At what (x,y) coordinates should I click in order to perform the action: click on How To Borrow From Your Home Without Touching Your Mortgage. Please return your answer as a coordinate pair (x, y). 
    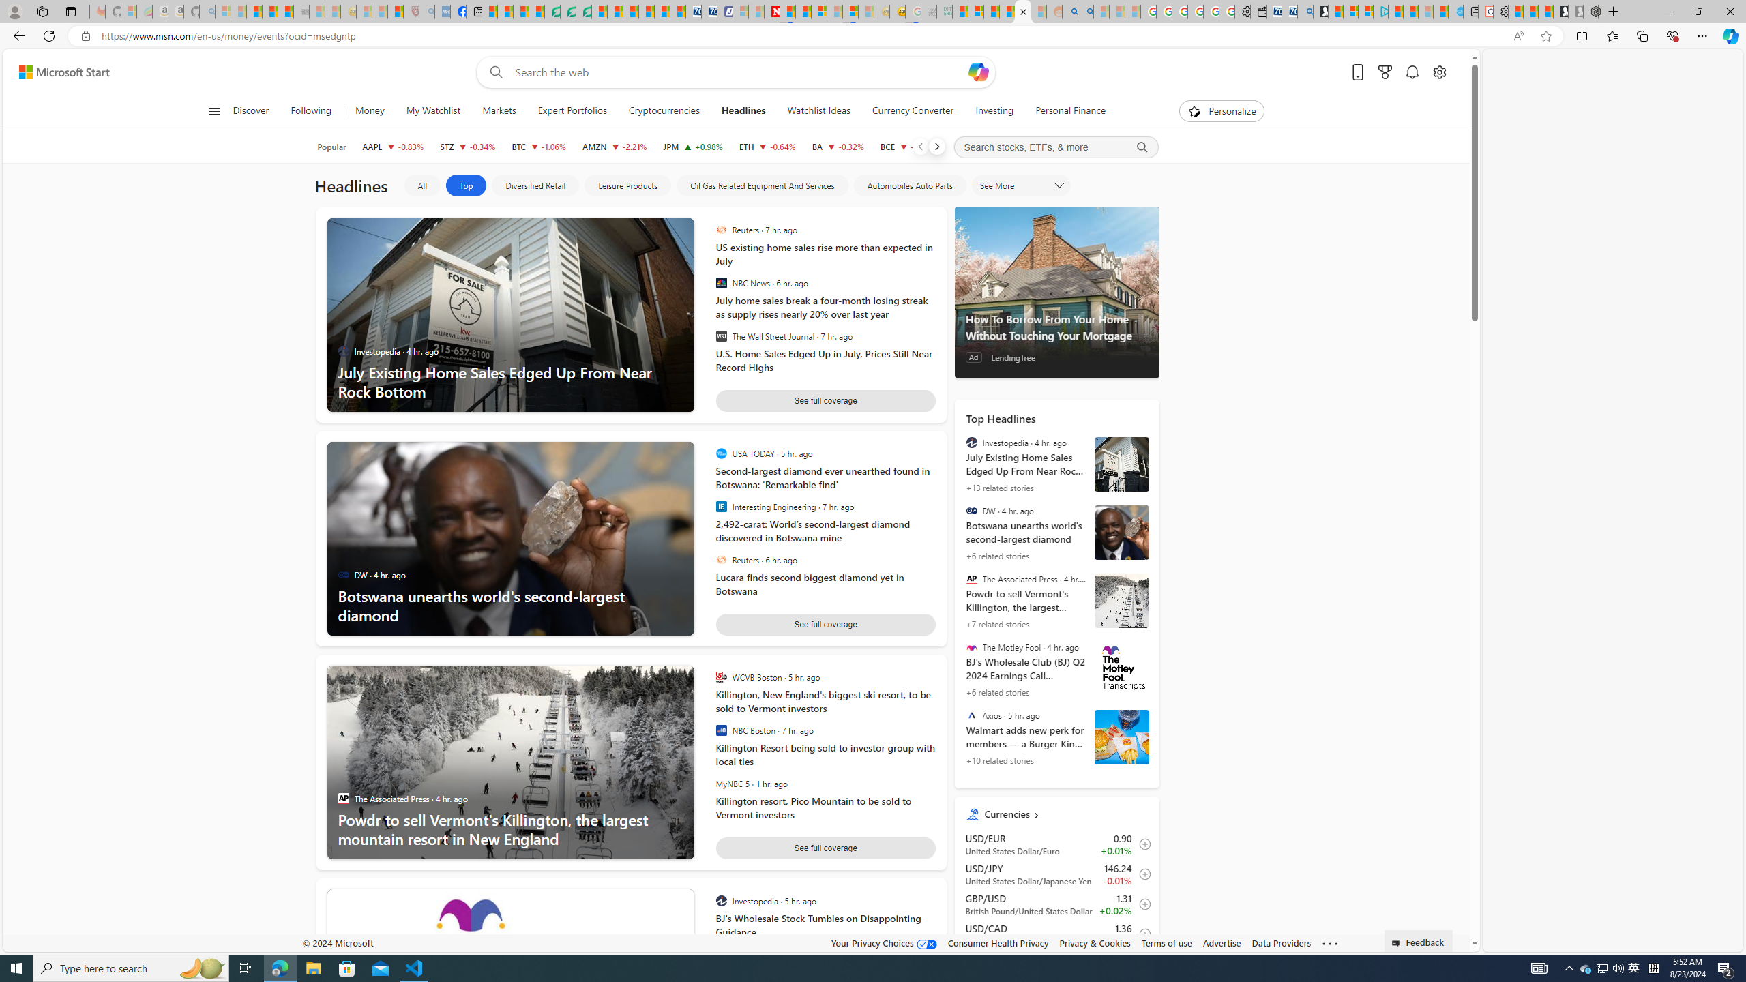
    Looking at the image, I should click on (1056, 292).